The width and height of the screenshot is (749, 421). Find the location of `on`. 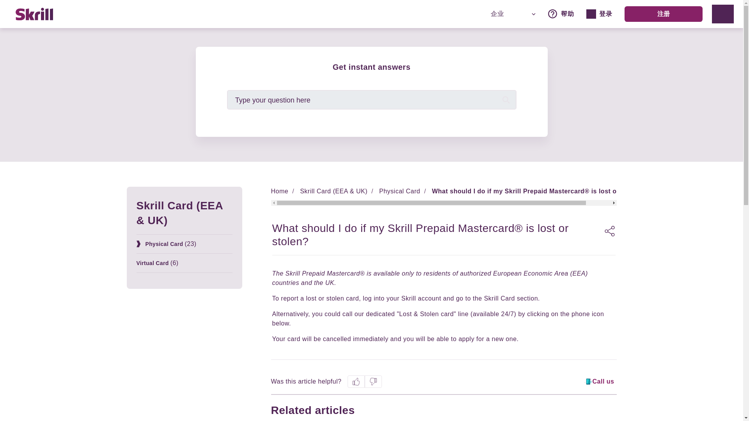

on is located at coordinates (723, 14).